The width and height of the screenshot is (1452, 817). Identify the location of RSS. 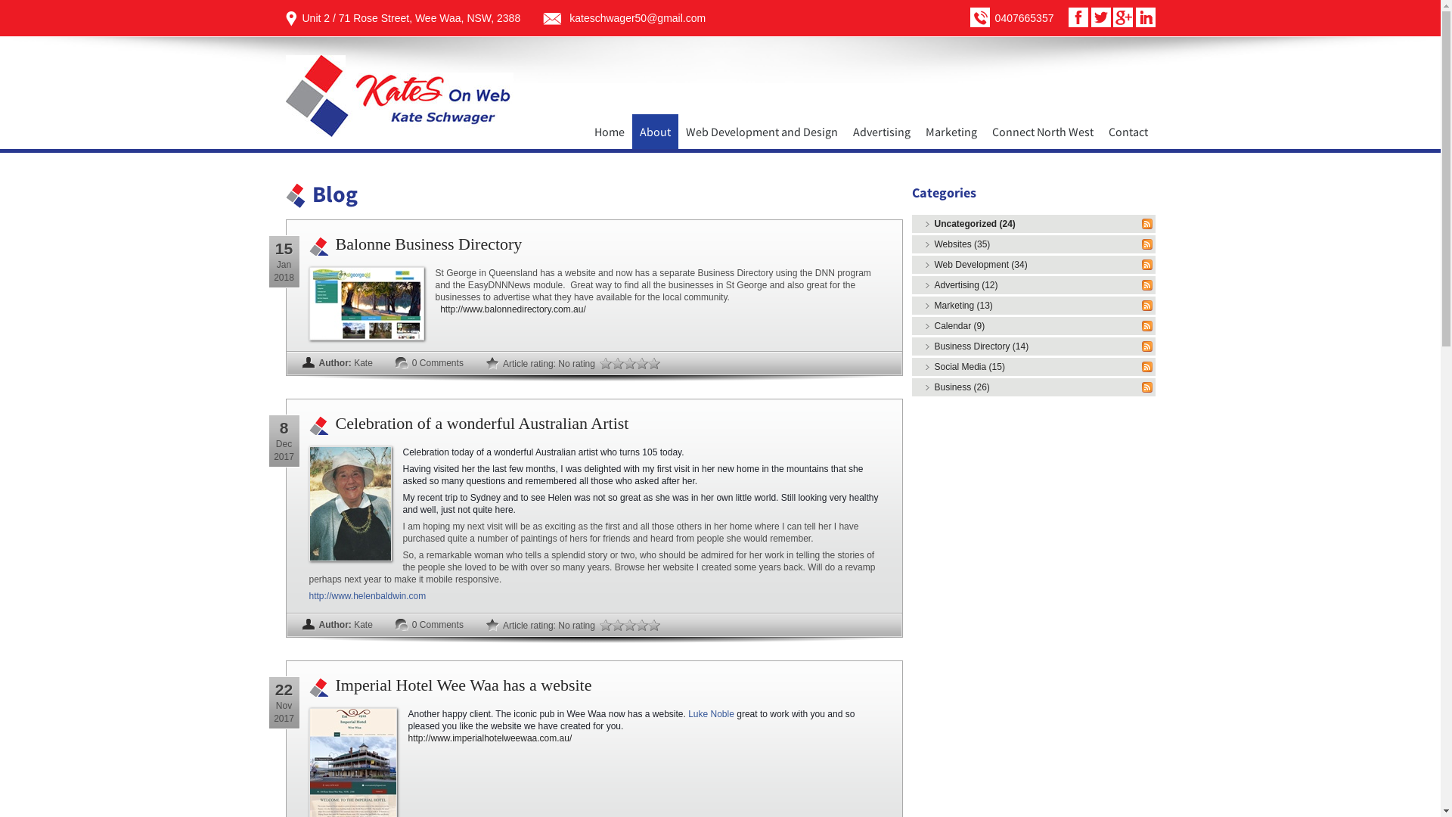
(1147, 306).